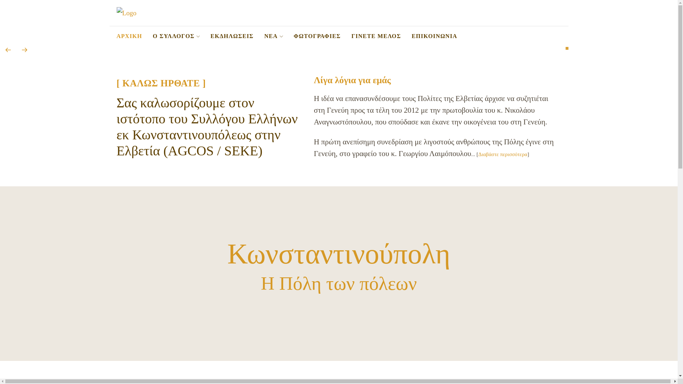  Describe the element at coordinates (556, 36) in the screenshot. I see `Facebook` at that location.